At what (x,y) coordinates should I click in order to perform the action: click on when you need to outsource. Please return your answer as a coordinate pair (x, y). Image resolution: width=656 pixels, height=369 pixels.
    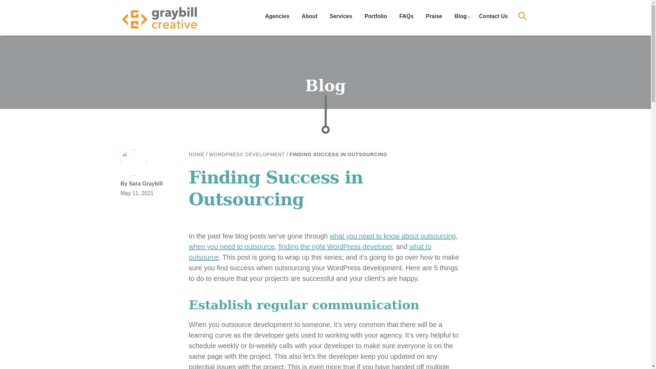
    Looking at the image, I should click on (231, 247).